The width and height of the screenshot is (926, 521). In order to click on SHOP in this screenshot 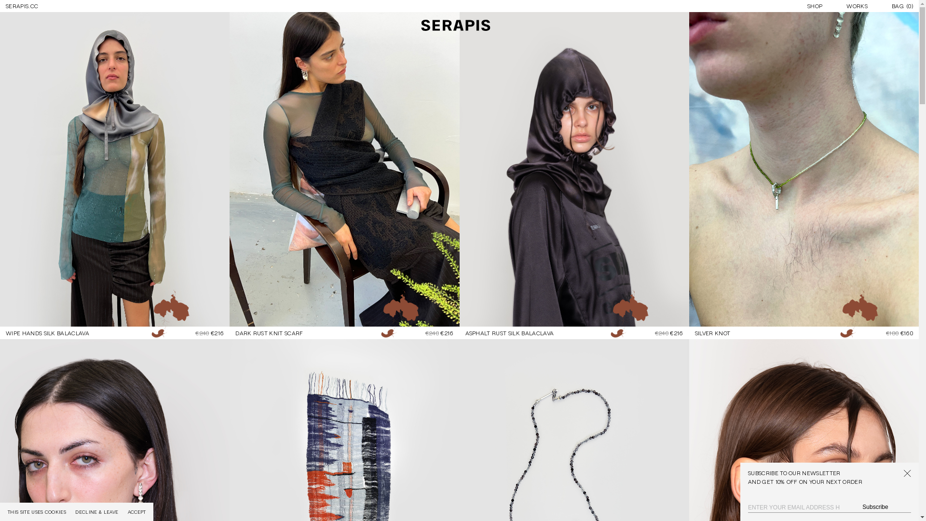, I will do `click(815, 6)`.